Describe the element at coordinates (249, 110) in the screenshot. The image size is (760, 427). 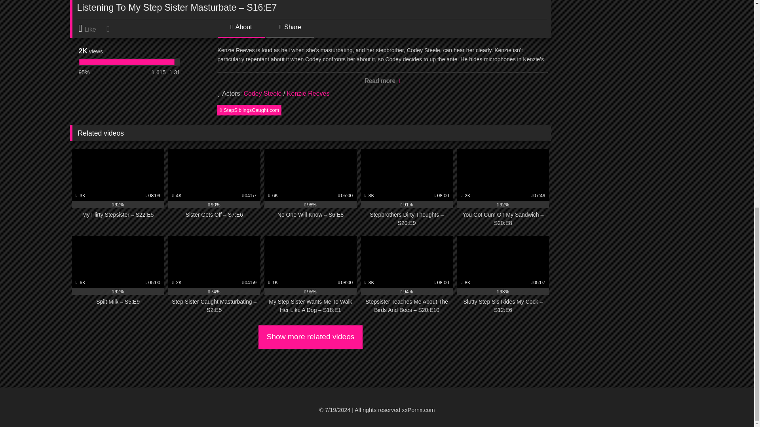
I see `StepSiblingsCaught.com` at that location.